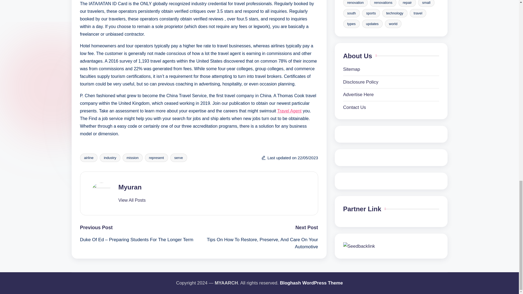 The height and width of the screenshot is (294, 523). What do you see at coordinates (130, 187) in the screenshot?
I see `Myuran` at bounding box center [130, 187].